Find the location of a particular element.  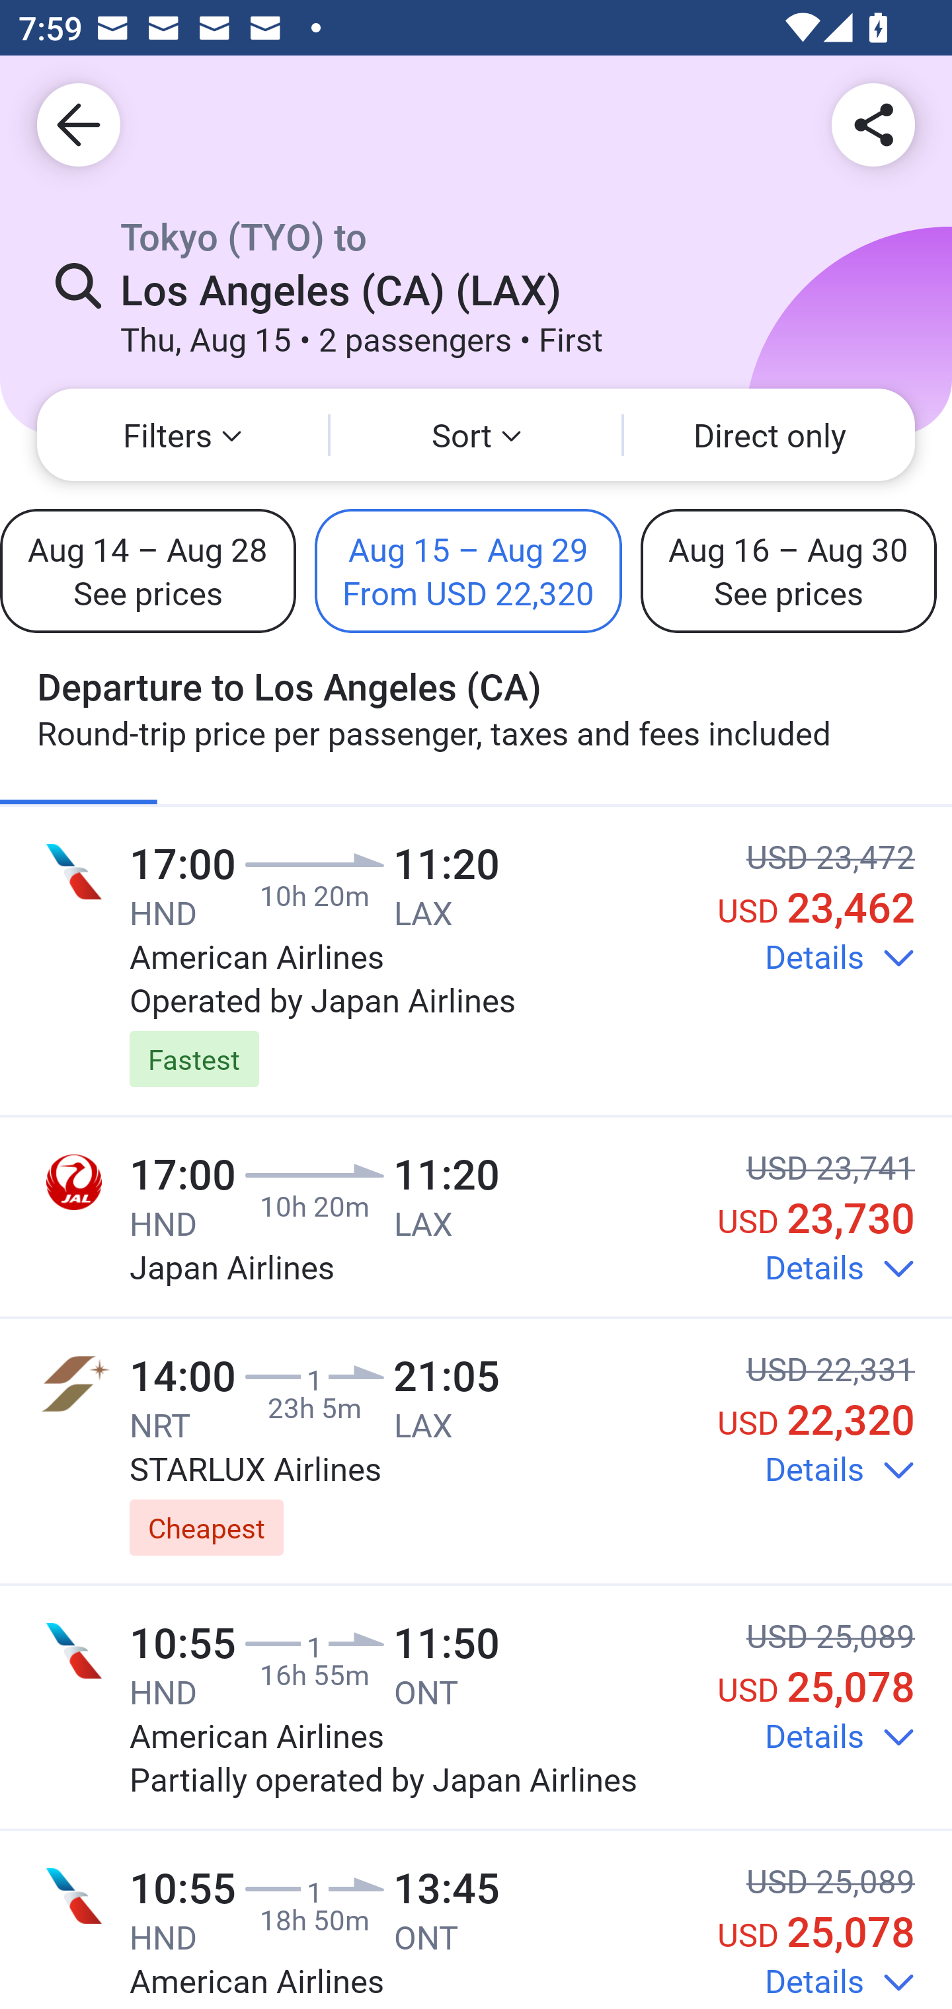

Aug 14 – Aug 28 See prices is located at coordinates (148, 570).